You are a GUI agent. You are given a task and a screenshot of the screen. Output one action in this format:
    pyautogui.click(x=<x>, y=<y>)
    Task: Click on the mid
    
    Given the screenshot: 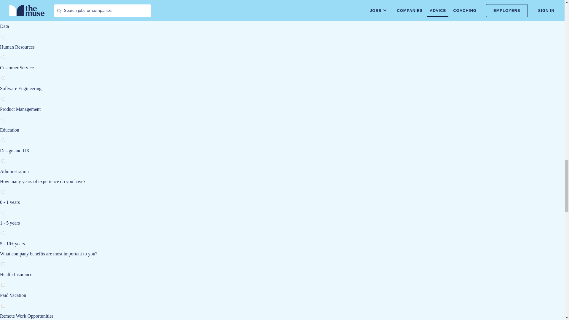 What is the action you would take?
    pyautogui.click(x=3, y=212)
    